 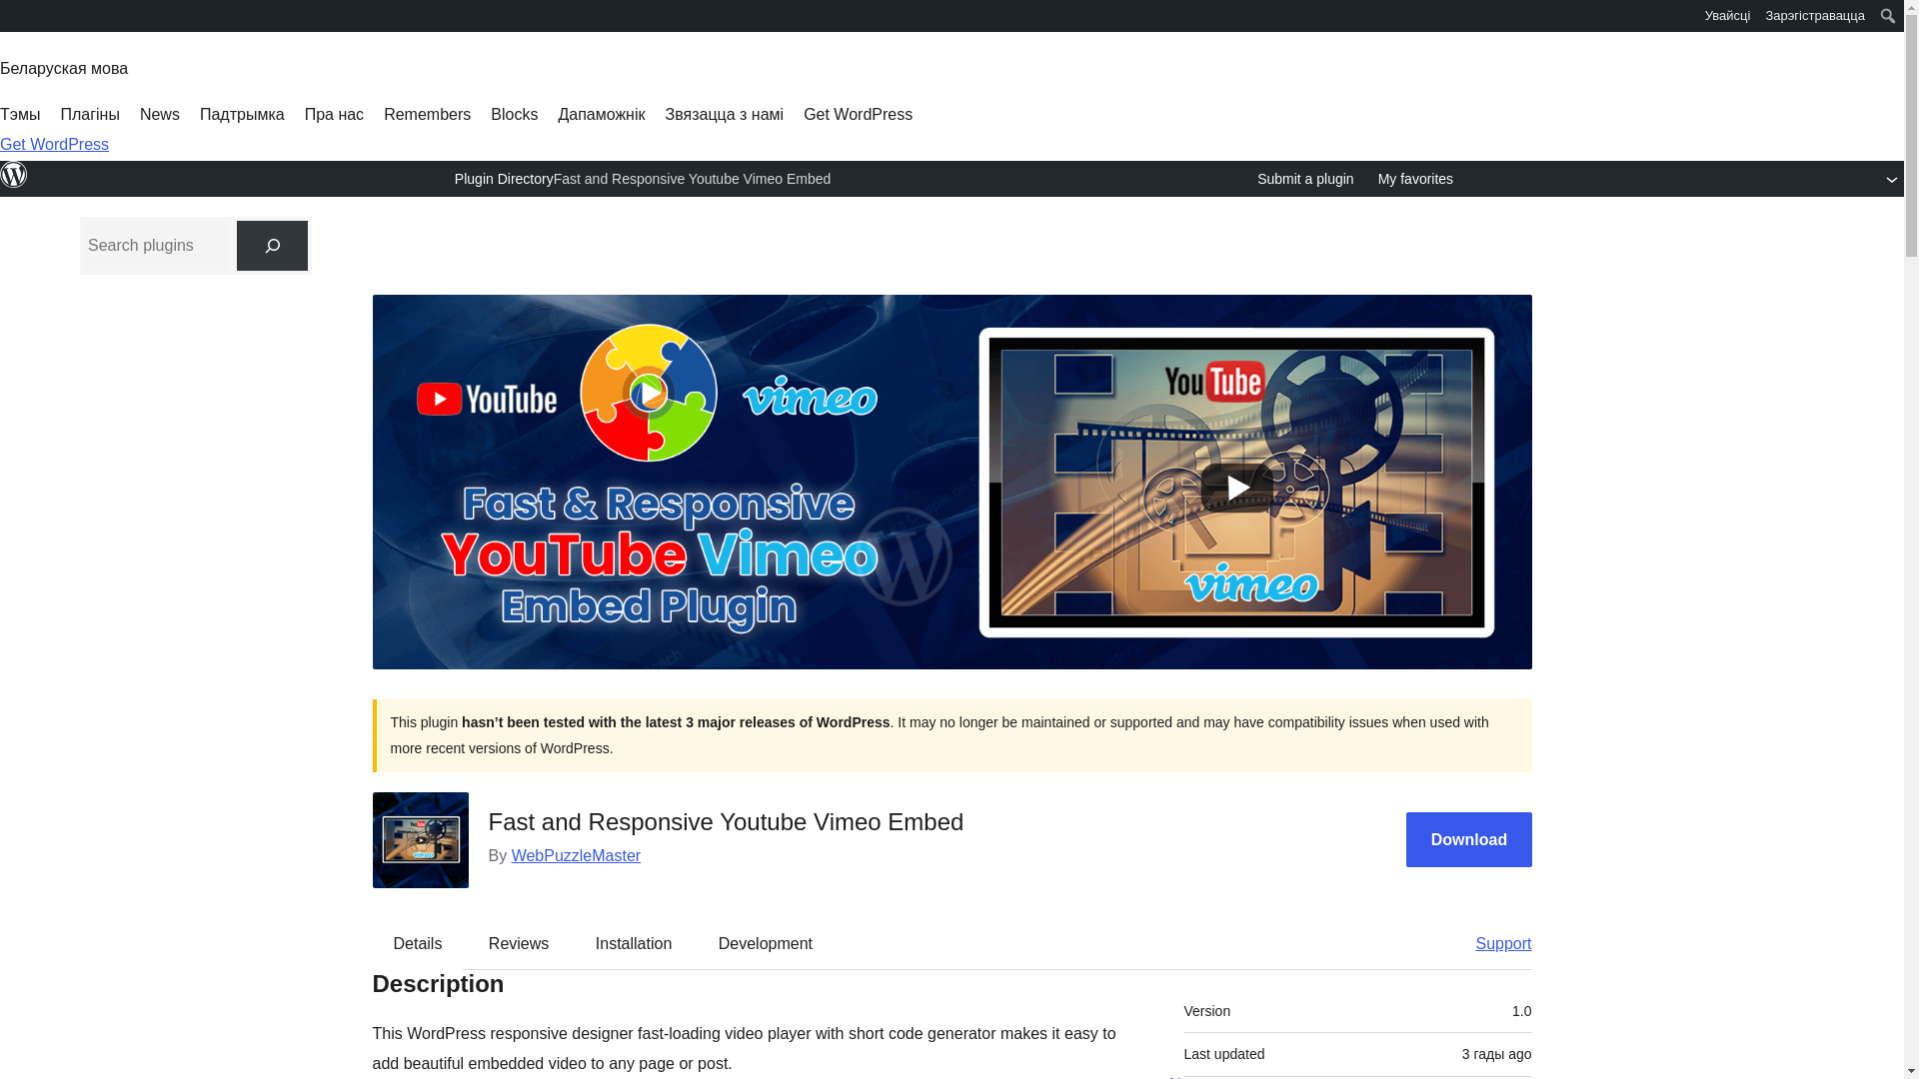 What do you see at coordinates (514, 114) in the screenshot?
I see `Blocks` at bounding box center [514, 114].